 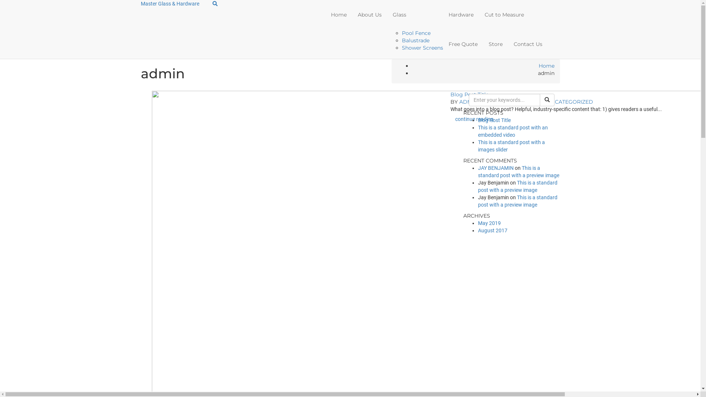 I want to click on Home, so click(x=546, y=66).